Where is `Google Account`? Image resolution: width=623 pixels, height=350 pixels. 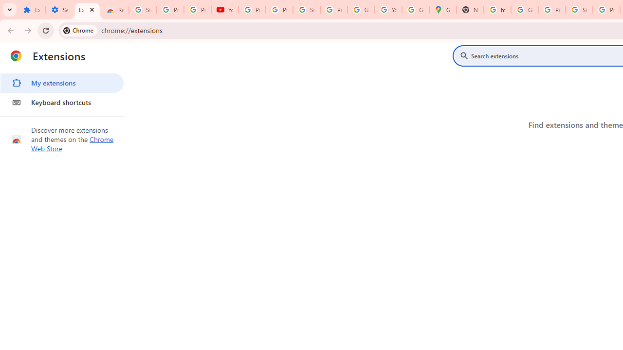 Google Account is located at coordinates (361, 10).